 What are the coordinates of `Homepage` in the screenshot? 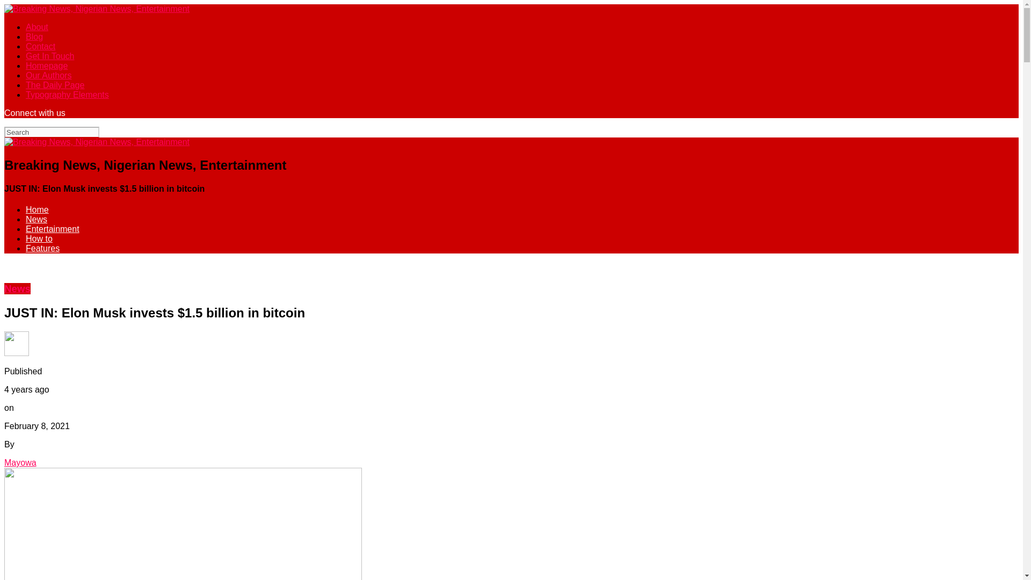 It's located at (47, 66).